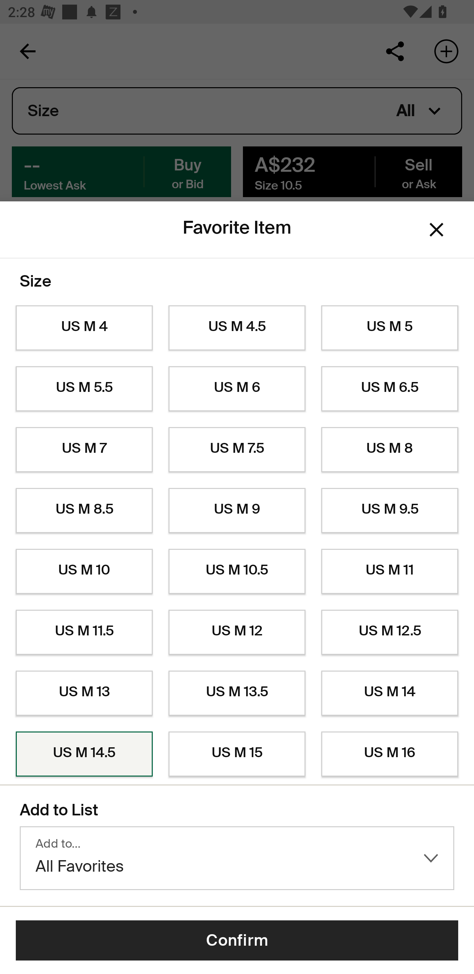  What do you see at coordinates (390, 389) in the screenshot?
I see `US M 6.5` at bounding box center [390, 389].